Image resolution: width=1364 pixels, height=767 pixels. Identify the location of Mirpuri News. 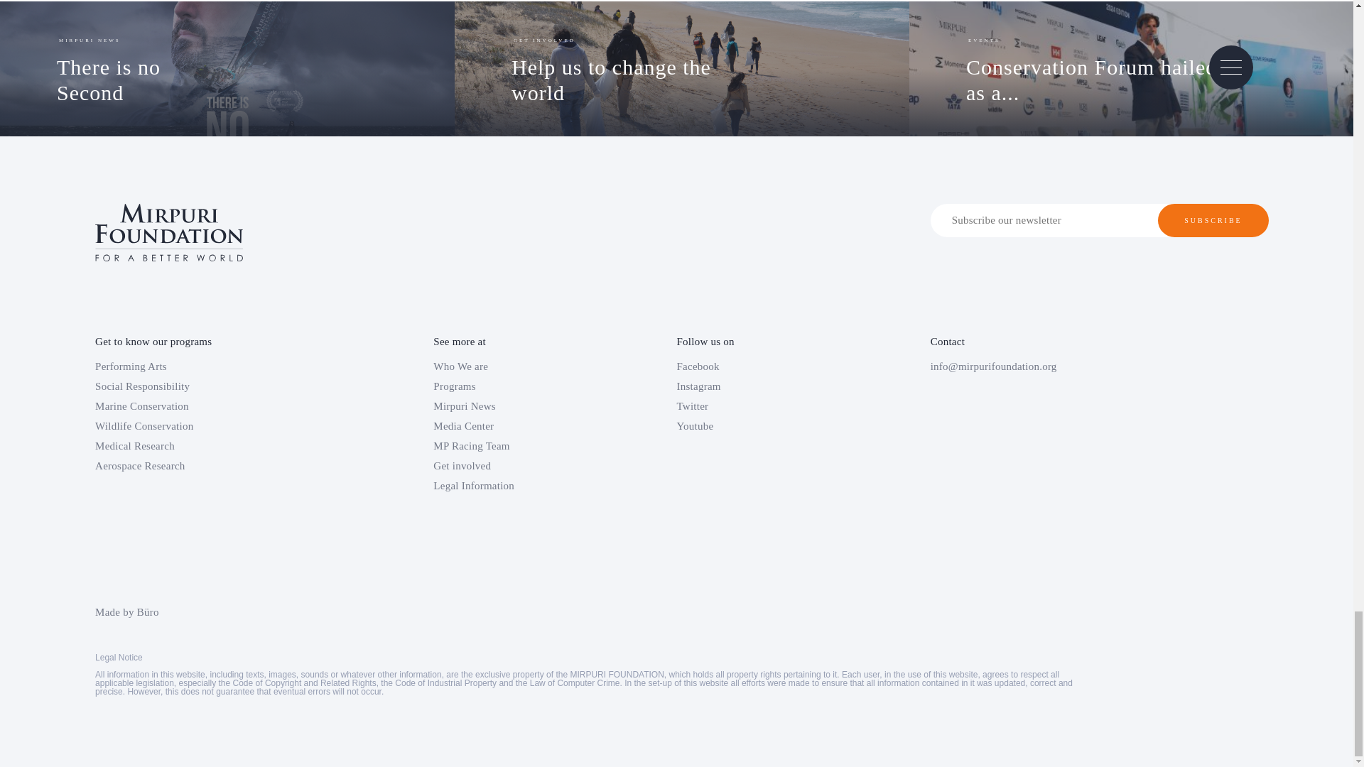
(507, 386).